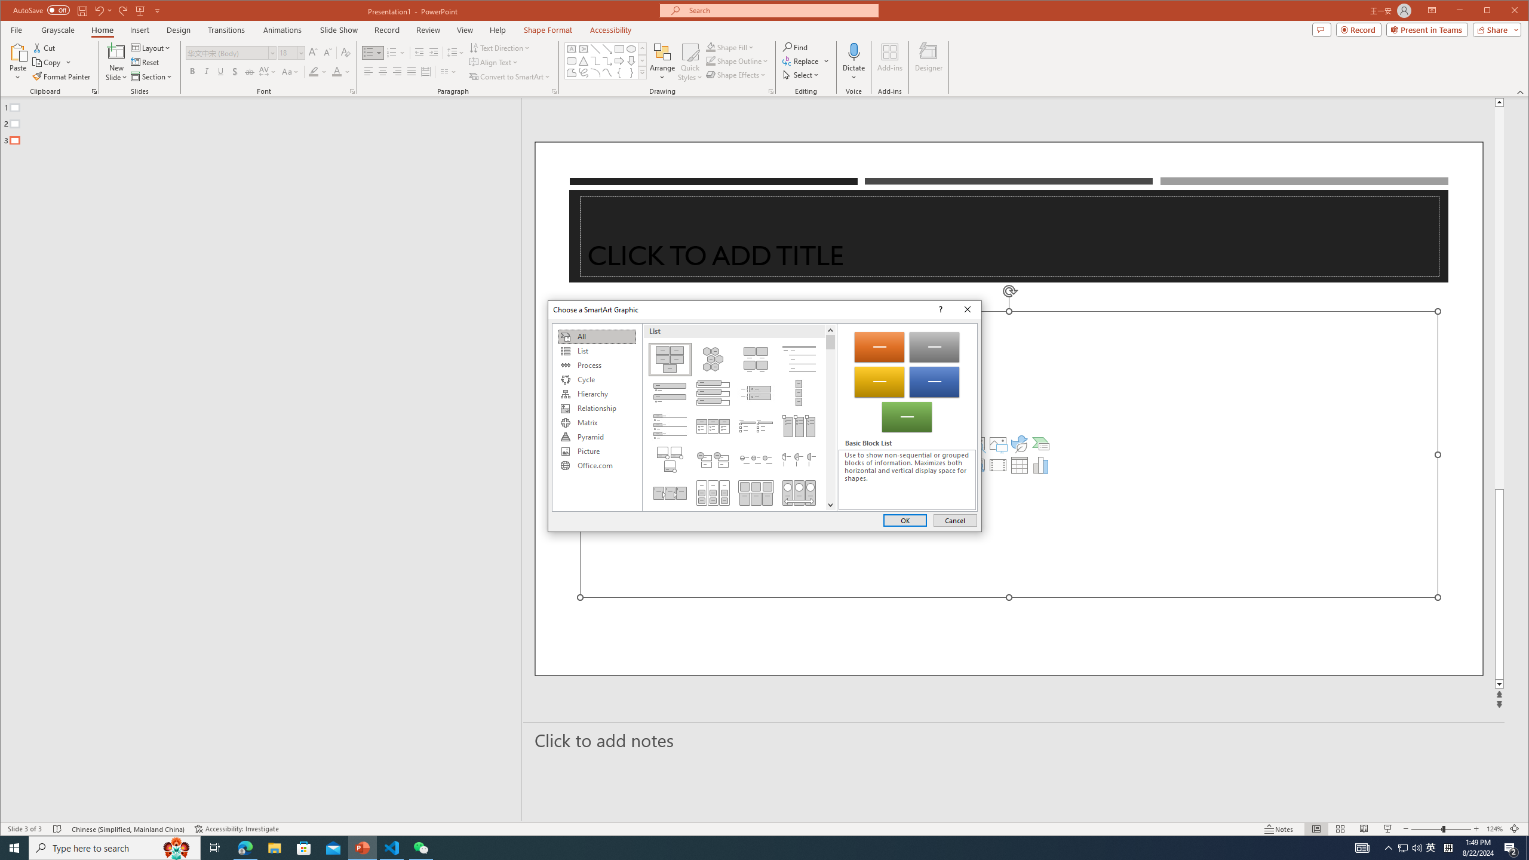 Image resolution: width=1529 pixels, height=860 pixels. I want to click on Slide Notes, so click(1014, 740).